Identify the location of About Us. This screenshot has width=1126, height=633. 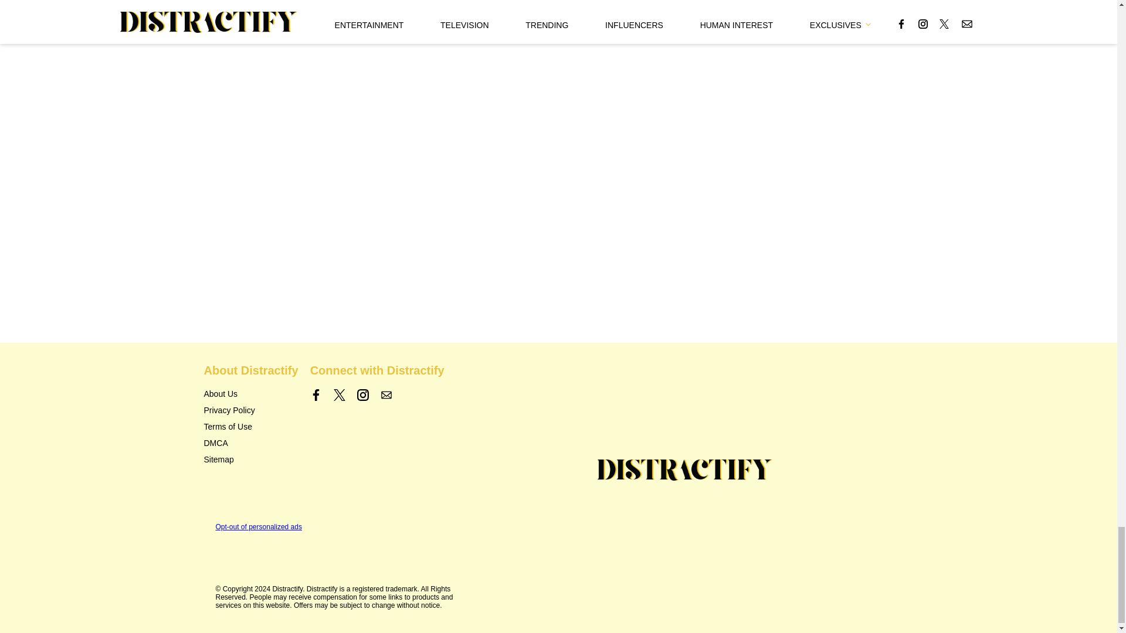
(221, 394).